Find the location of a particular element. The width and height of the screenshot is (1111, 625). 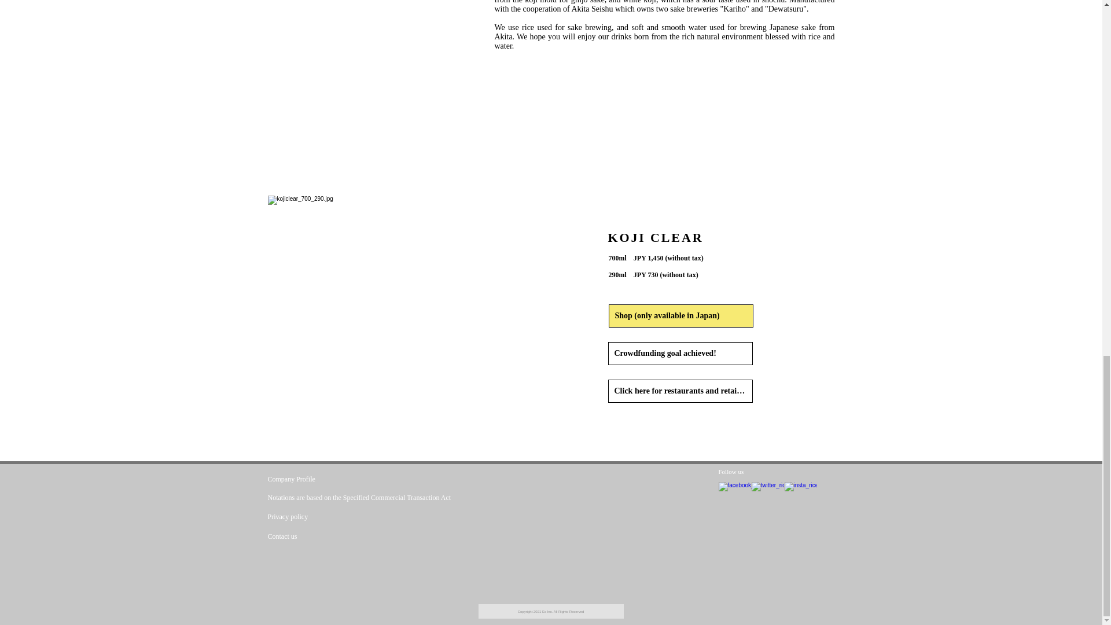

Crowdfunding goal achieved! is located at coordinates (679, 353).